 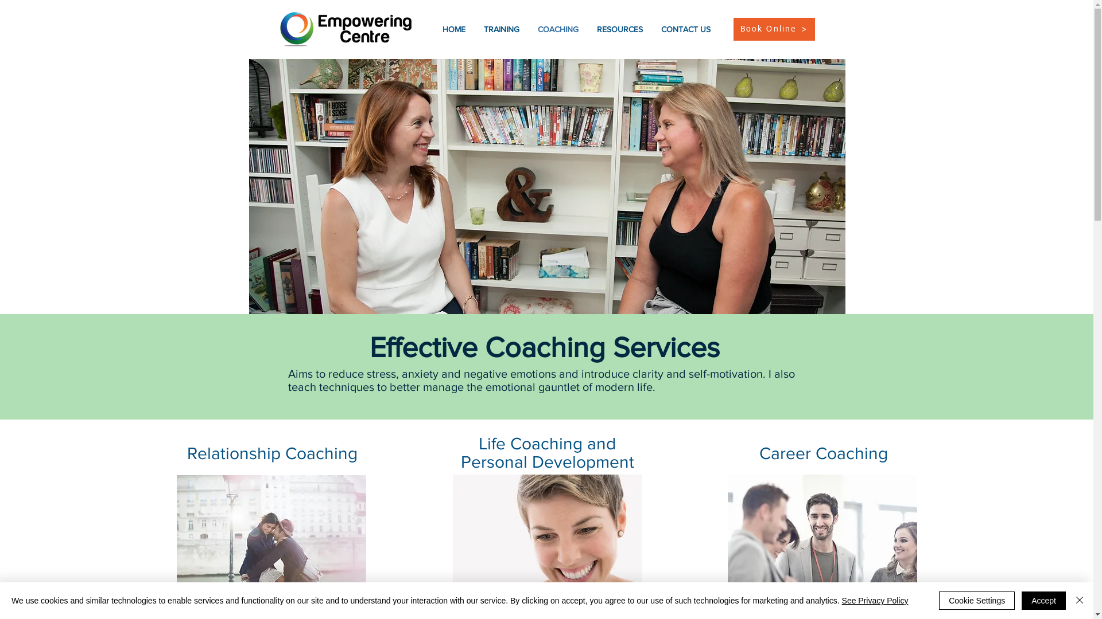 I want to click on Coaching, so click(x=321, y=453).